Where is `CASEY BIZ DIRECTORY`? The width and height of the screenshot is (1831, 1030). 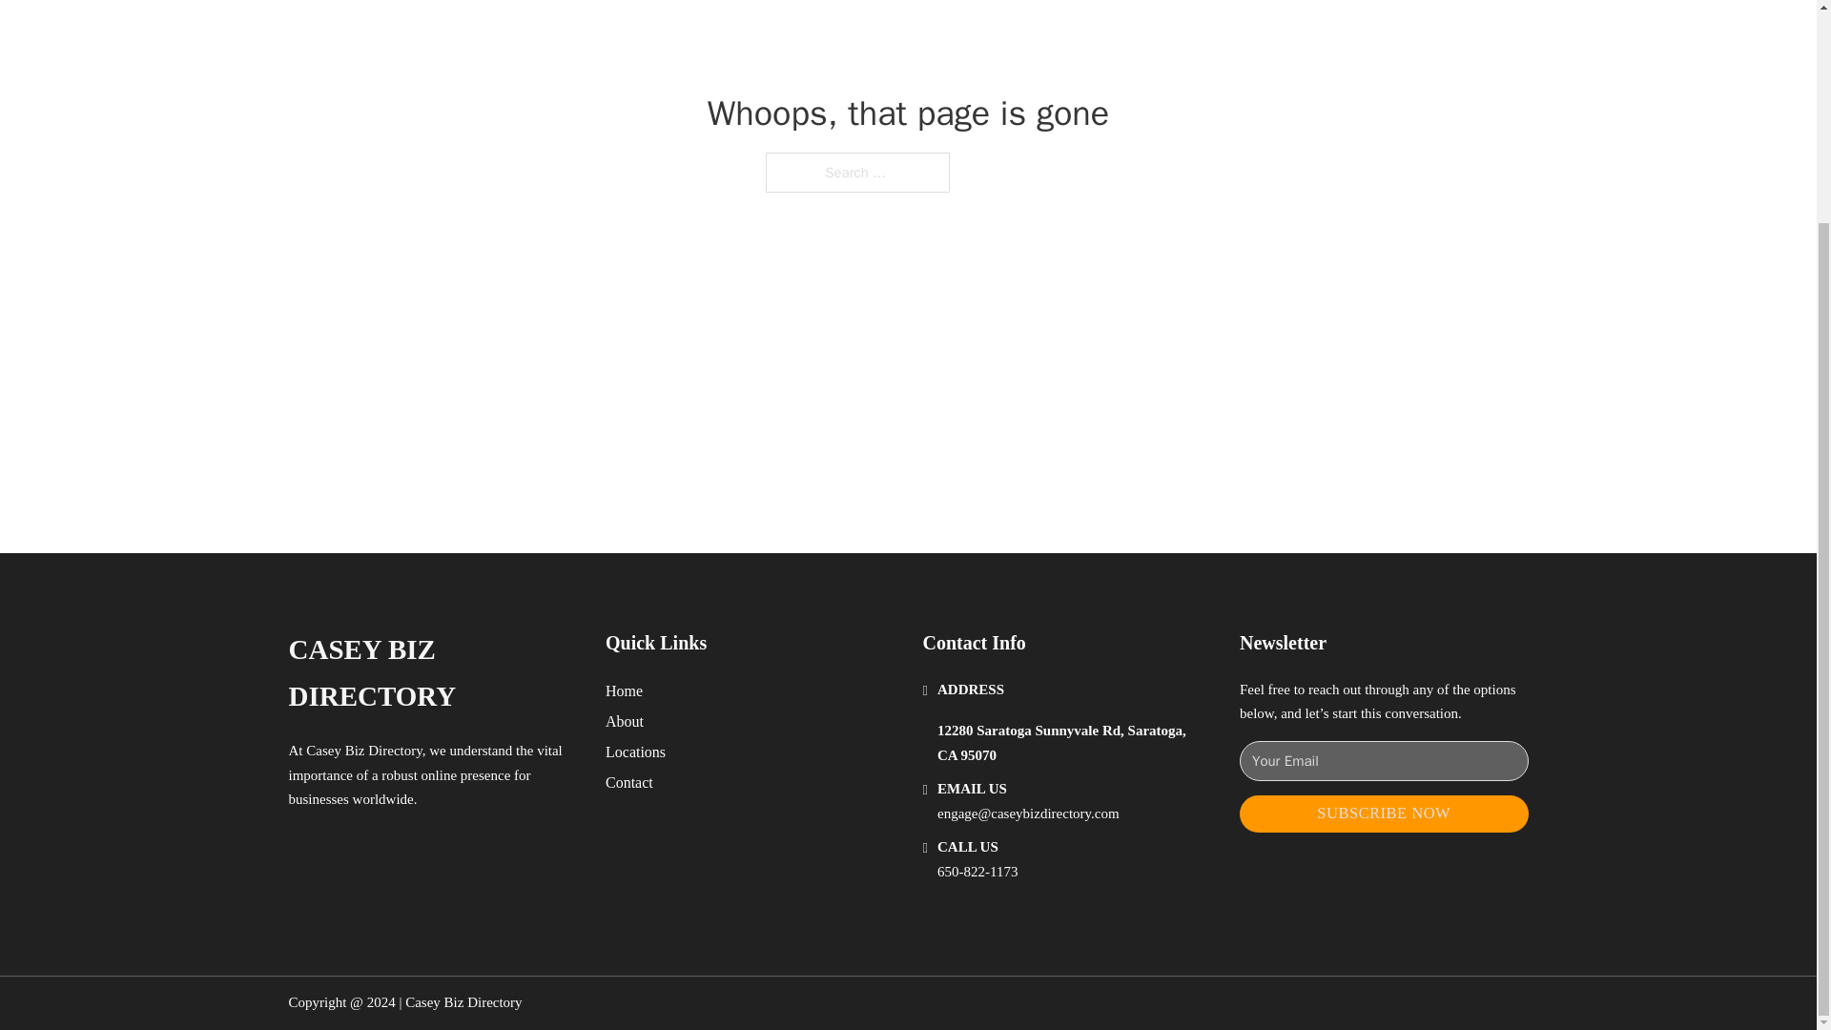 CASEY BIZ DIRECTORY is located at coordinates (431, 673).